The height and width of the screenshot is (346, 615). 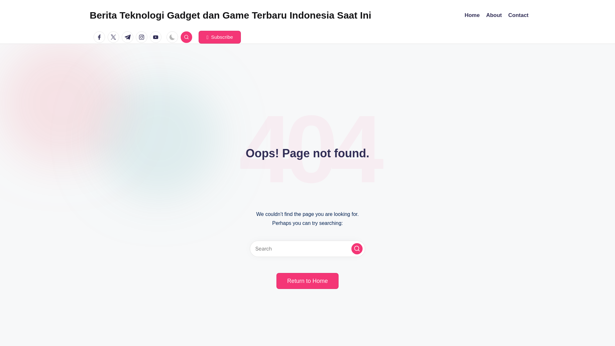 What do you see at coordinates (307, 281) in the screenshot?
I see `Return to Home` at bounding box center [307, 281].